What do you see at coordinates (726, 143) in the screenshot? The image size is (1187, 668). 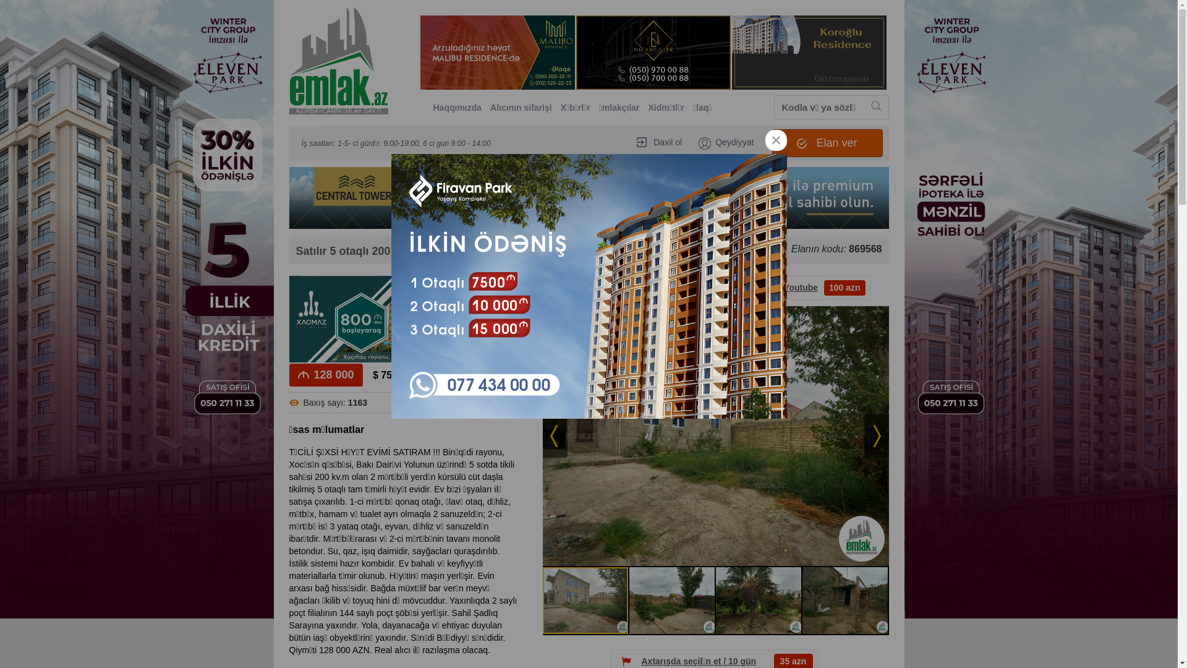 I see `Qeydiyyat` at bounding box center [726, 143].